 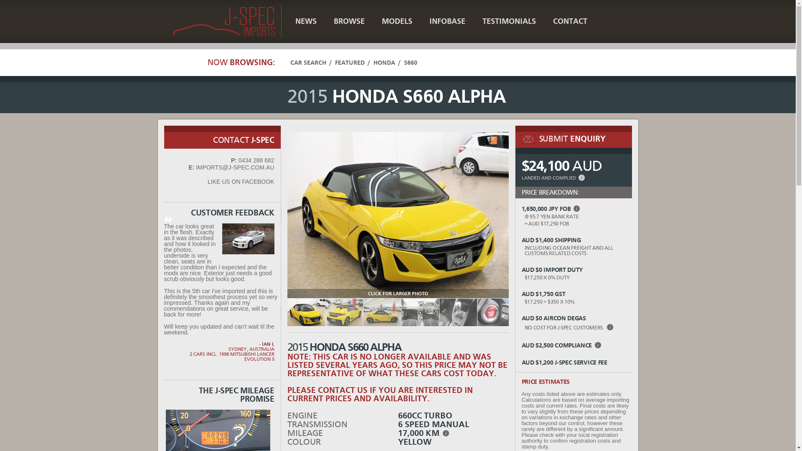 What do you see at coordinates (384, 63) in the screenshot?
I see `HONDA` at bounding box center [384, 63].